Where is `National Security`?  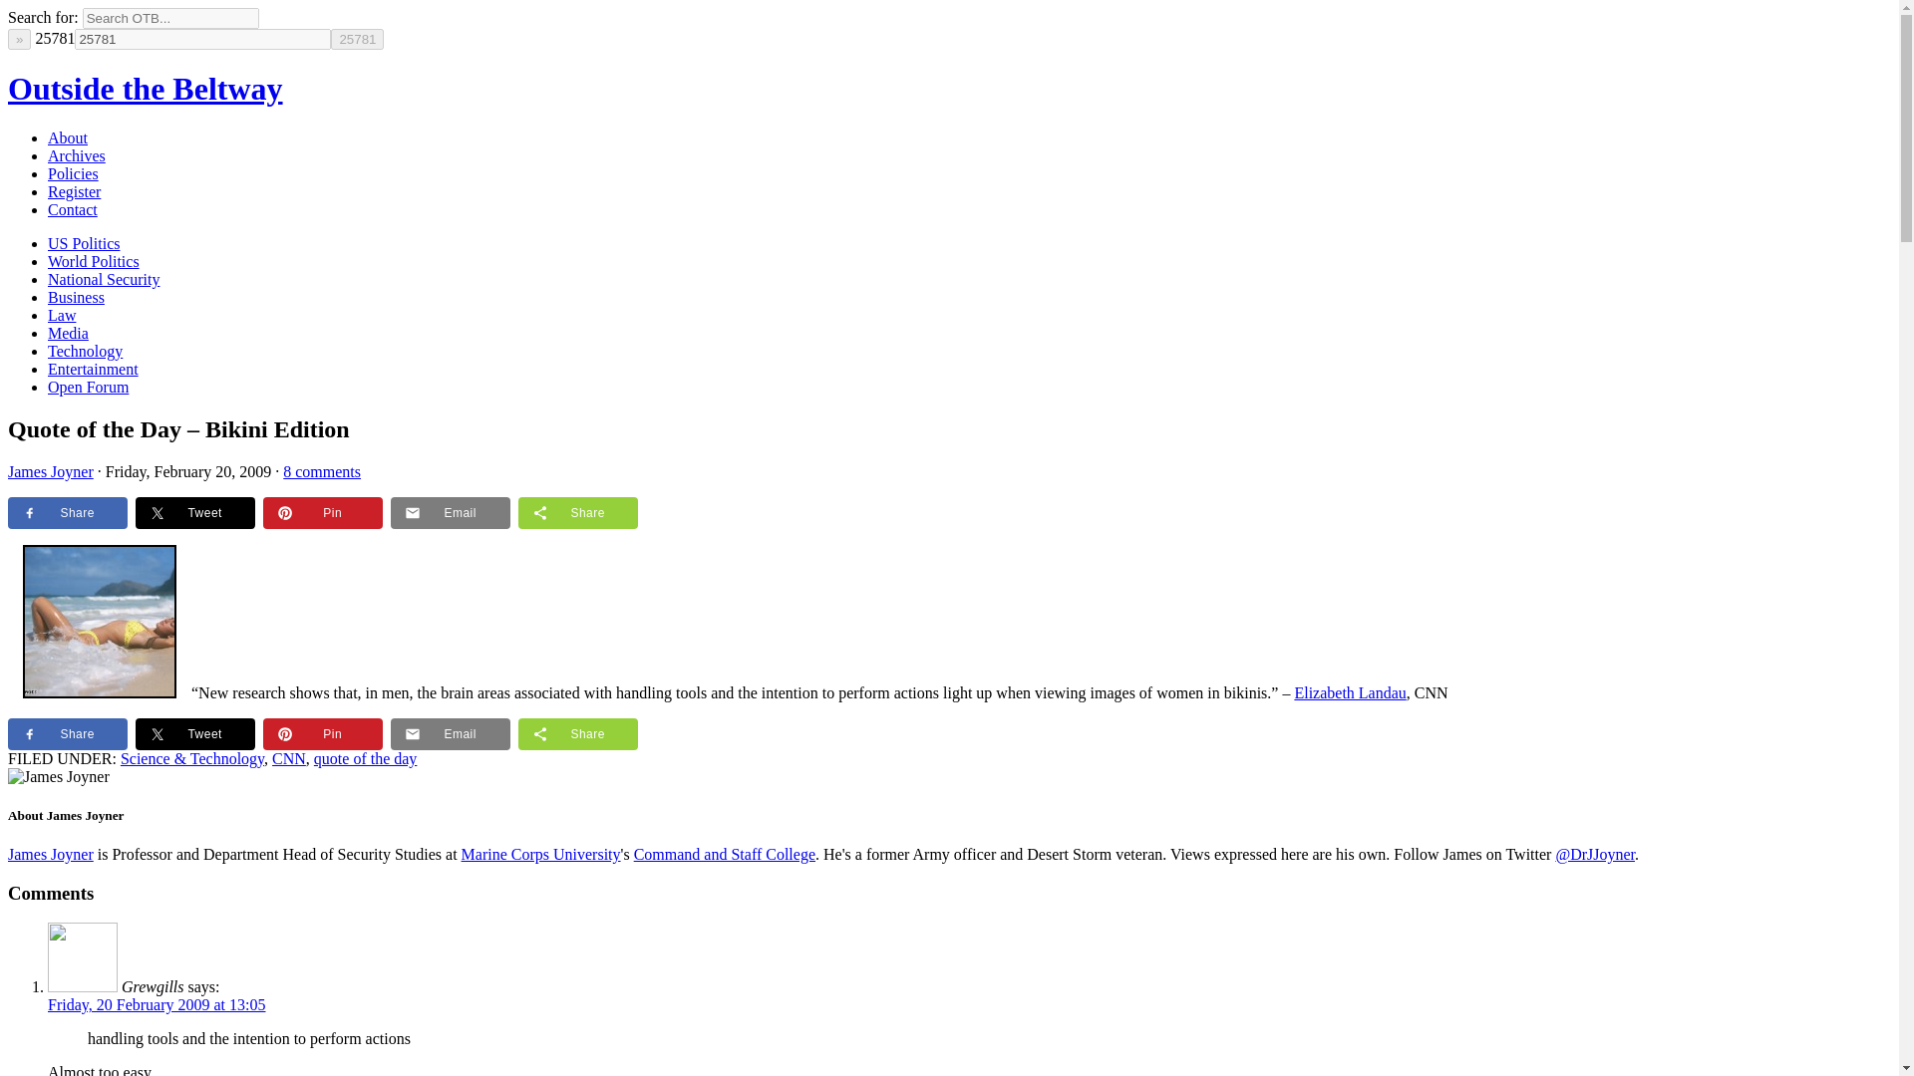
National Security is located at coordinates (104, 279).